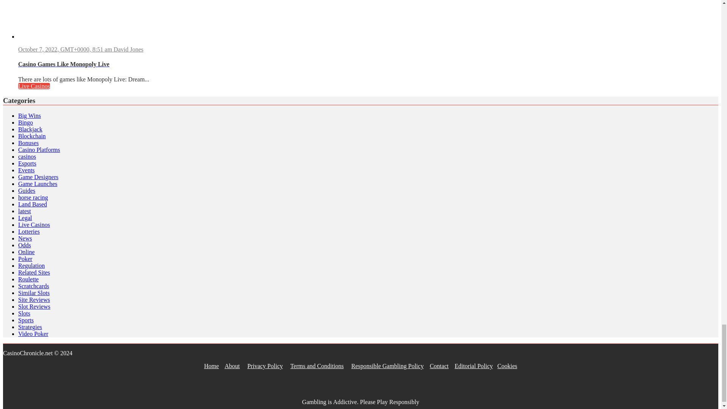  What do you see at coordinates (27, 163) in the screenshot?
I see `Esports` at bounding box center [27, 163].